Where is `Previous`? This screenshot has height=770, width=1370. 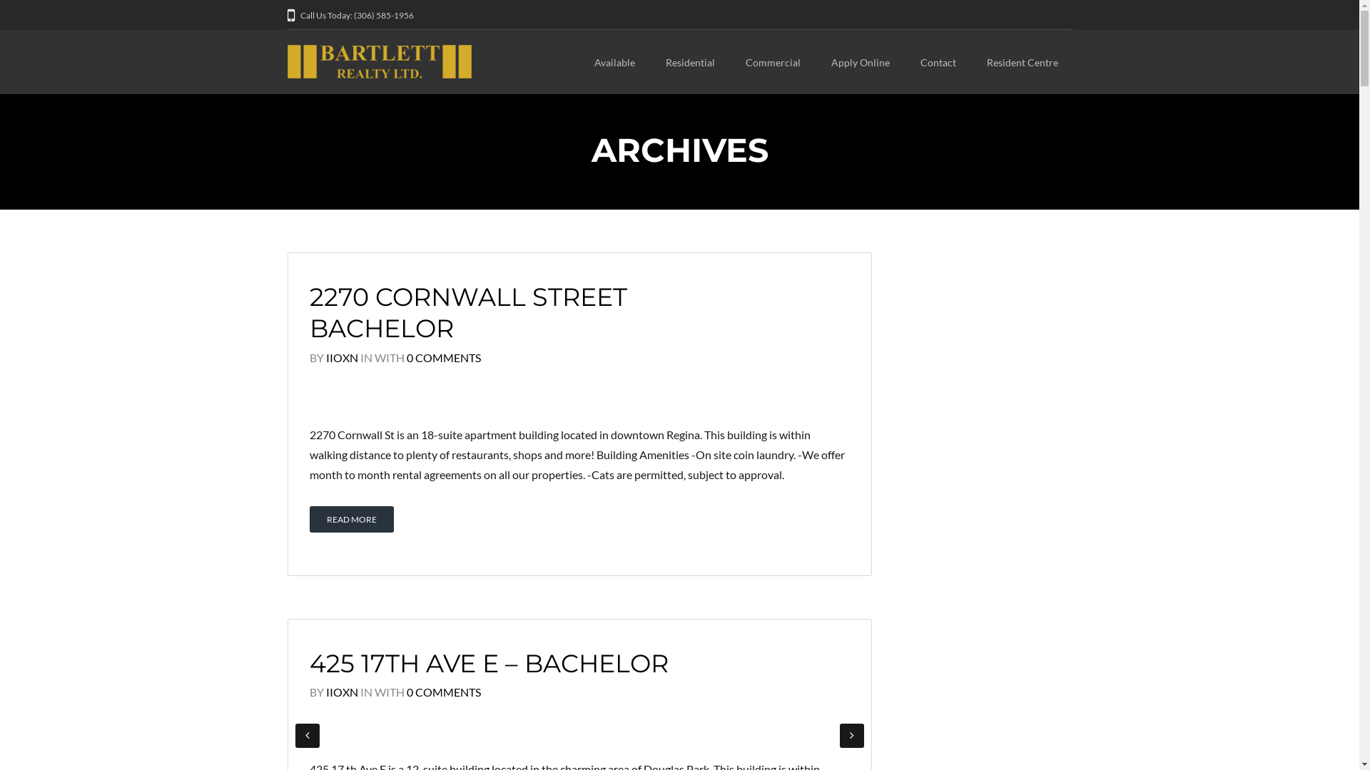 Previous is located at coordinates (308, 736).